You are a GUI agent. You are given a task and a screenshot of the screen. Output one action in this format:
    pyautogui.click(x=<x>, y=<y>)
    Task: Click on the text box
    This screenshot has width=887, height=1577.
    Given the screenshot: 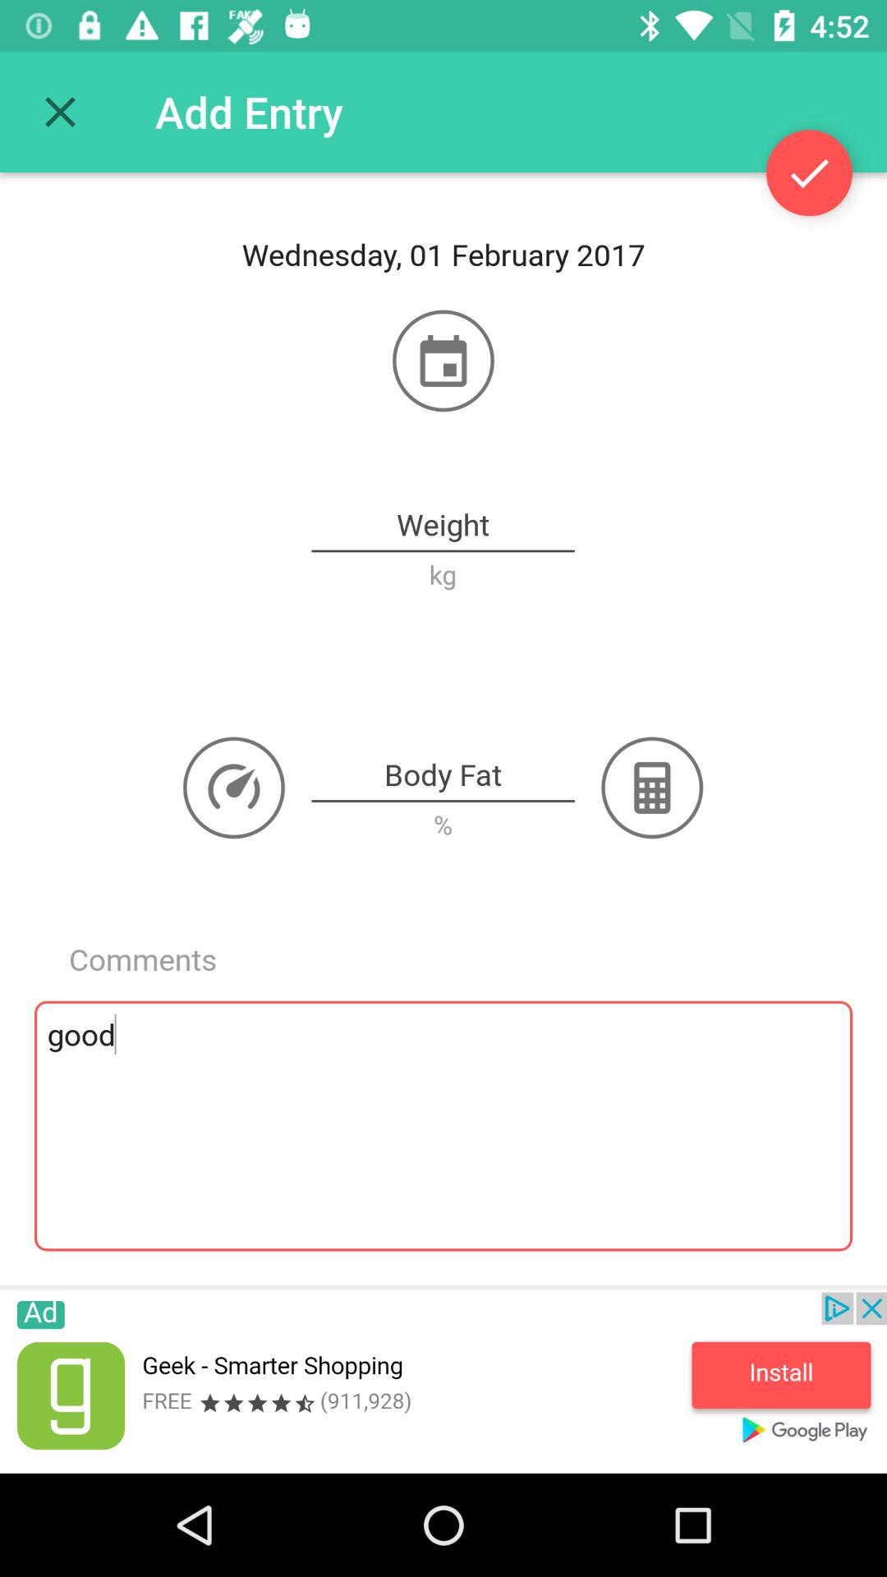 What is the action you would take?
    pyautogui.click(x=443, y=776)
    